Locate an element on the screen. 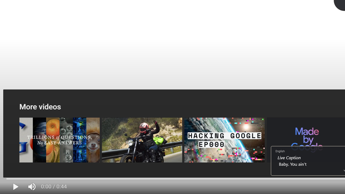 The image size is (345, 194). Operation Aurora | HACKING GOOGLE | Documentary EP000 is located at coordinates (224, 140).